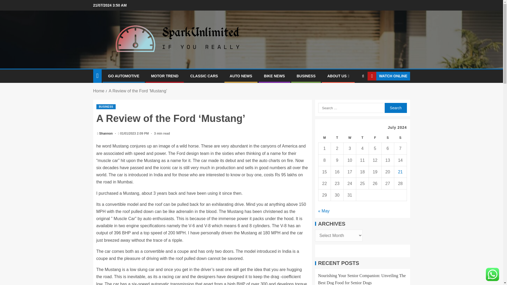  Describe the element at coordinates (387, 138) in the screenshot. I see `Saturday` at that location.